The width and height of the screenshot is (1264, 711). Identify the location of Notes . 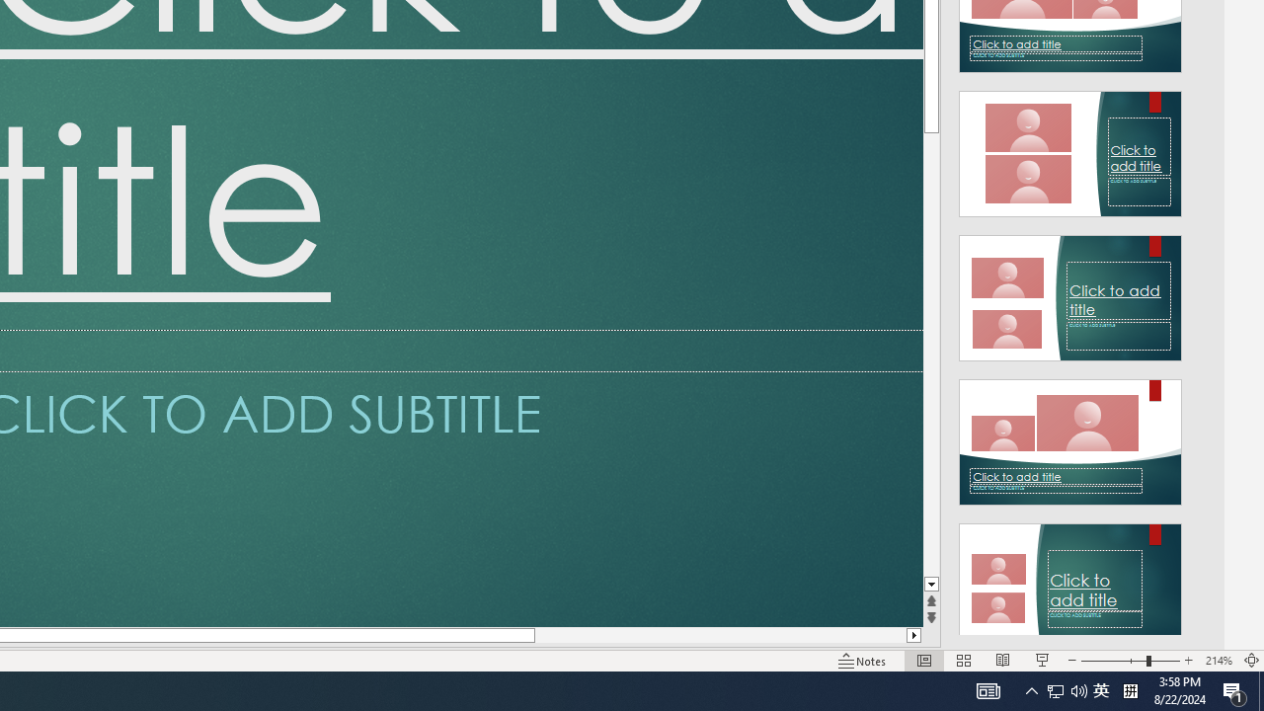
(863, 660).